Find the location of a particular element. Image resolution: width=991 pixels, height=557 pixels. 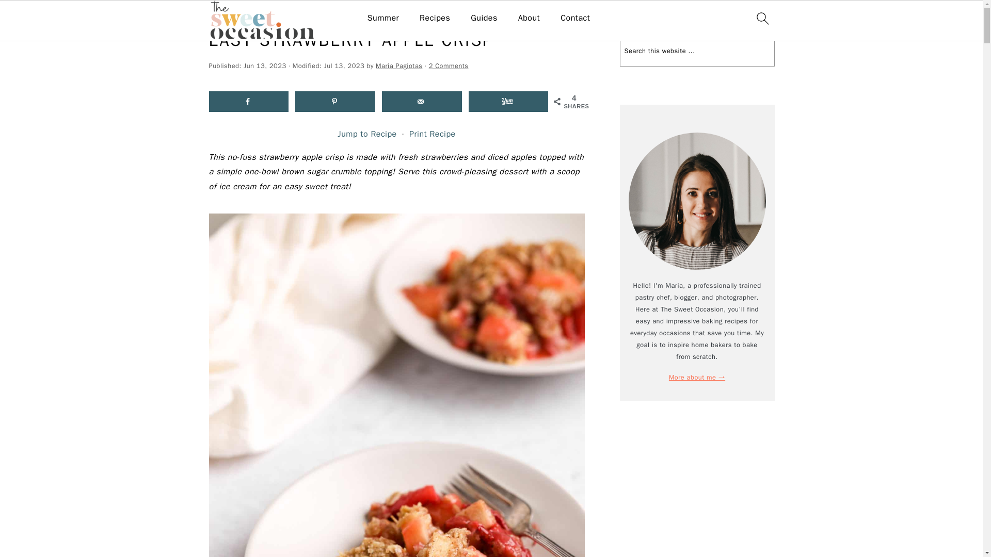

Share on Facebook is located at coordinates (248, 102).